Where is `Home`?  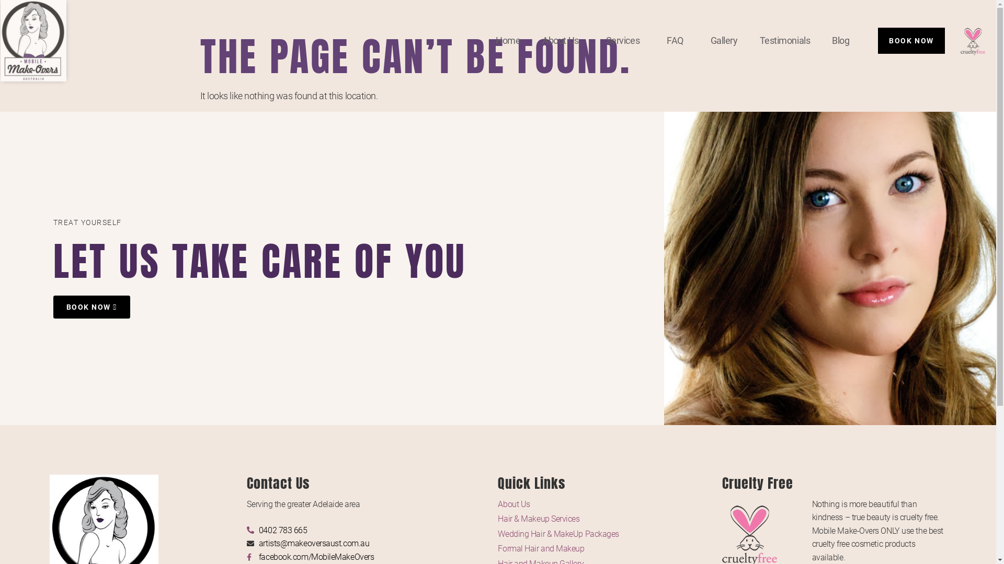 Home is located at coordinates (508, 41).